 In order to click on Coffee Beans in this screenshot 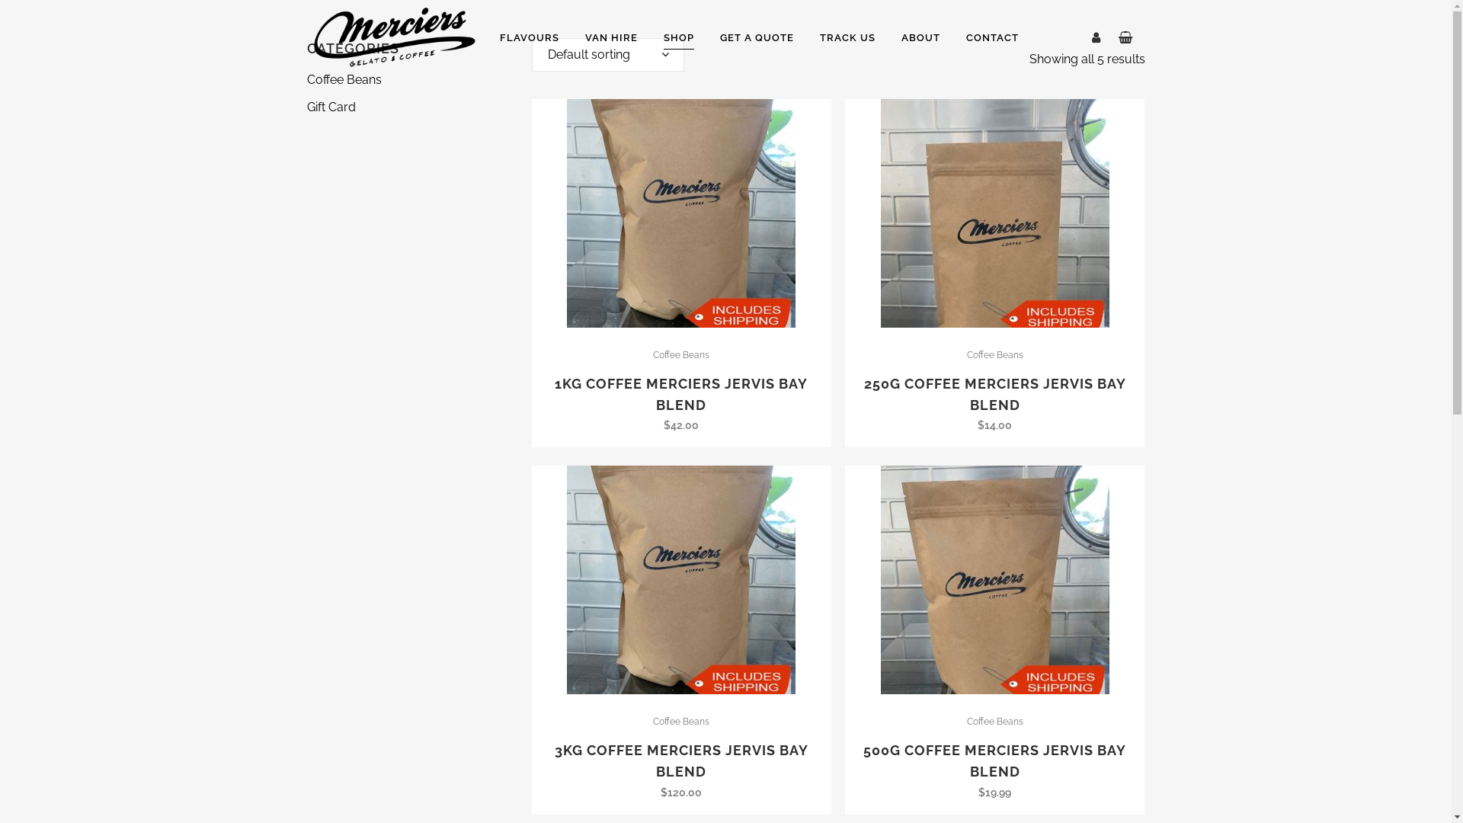, I will do `click(344, 79)`.